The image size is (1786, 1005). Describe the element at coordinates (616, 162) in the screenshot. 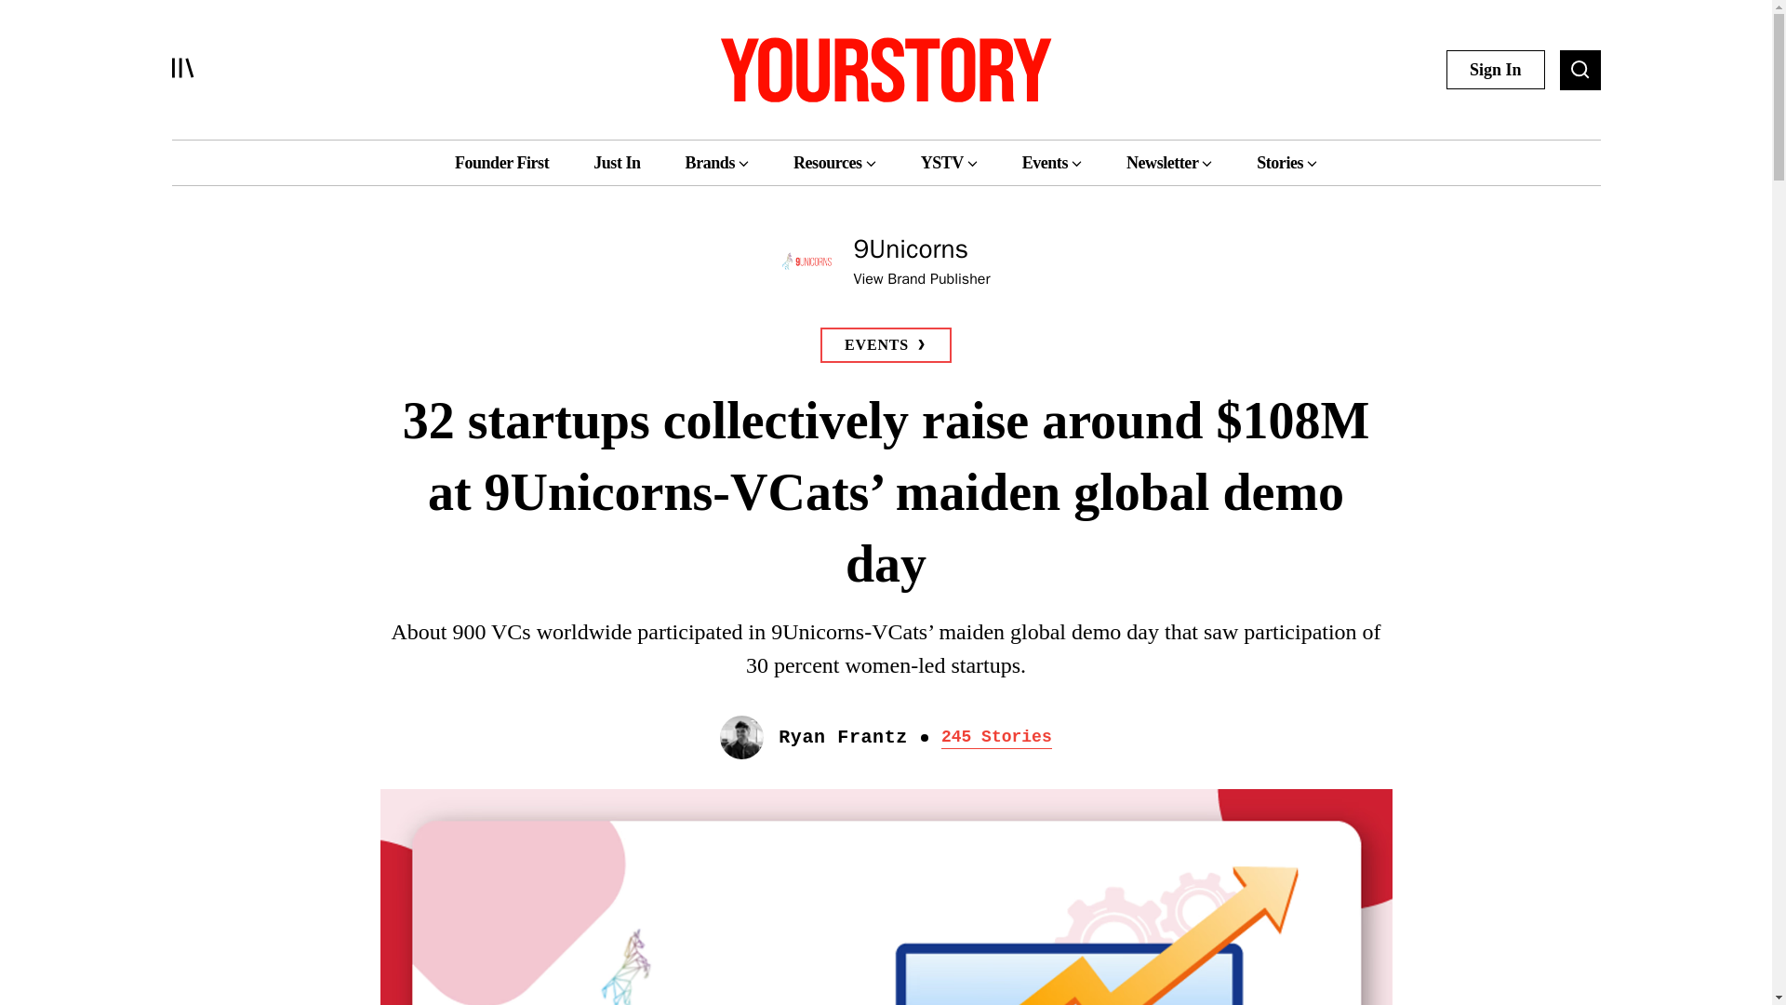

I see `Just In` at that location.